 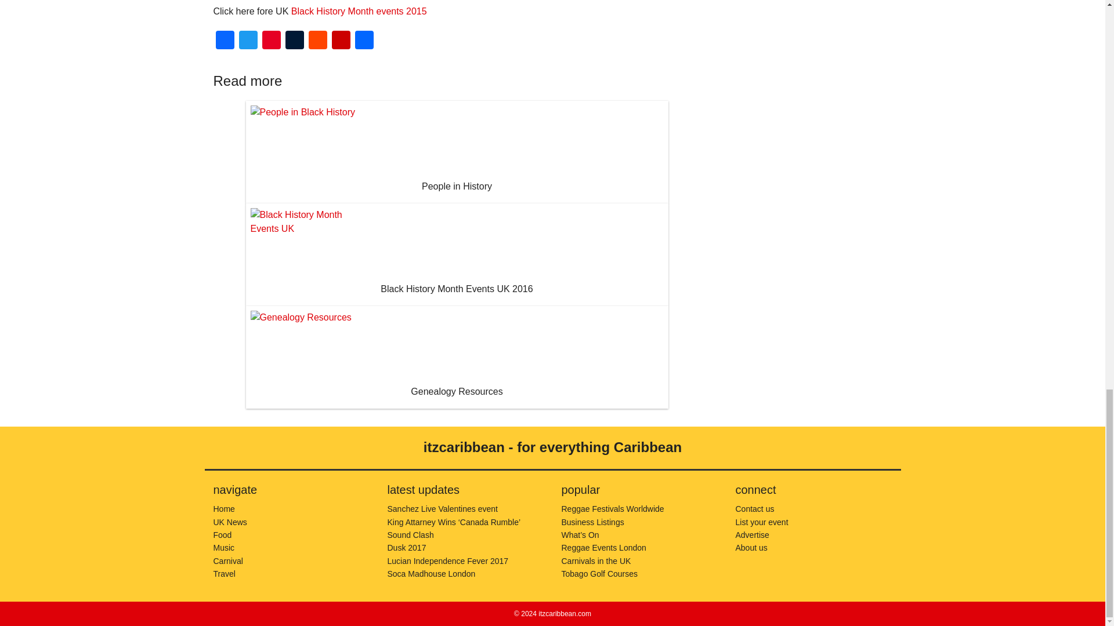 What do you see at coordinates (295, 41) in the screenshot?
I see `Tumblr` at bounding box center [295, 41].